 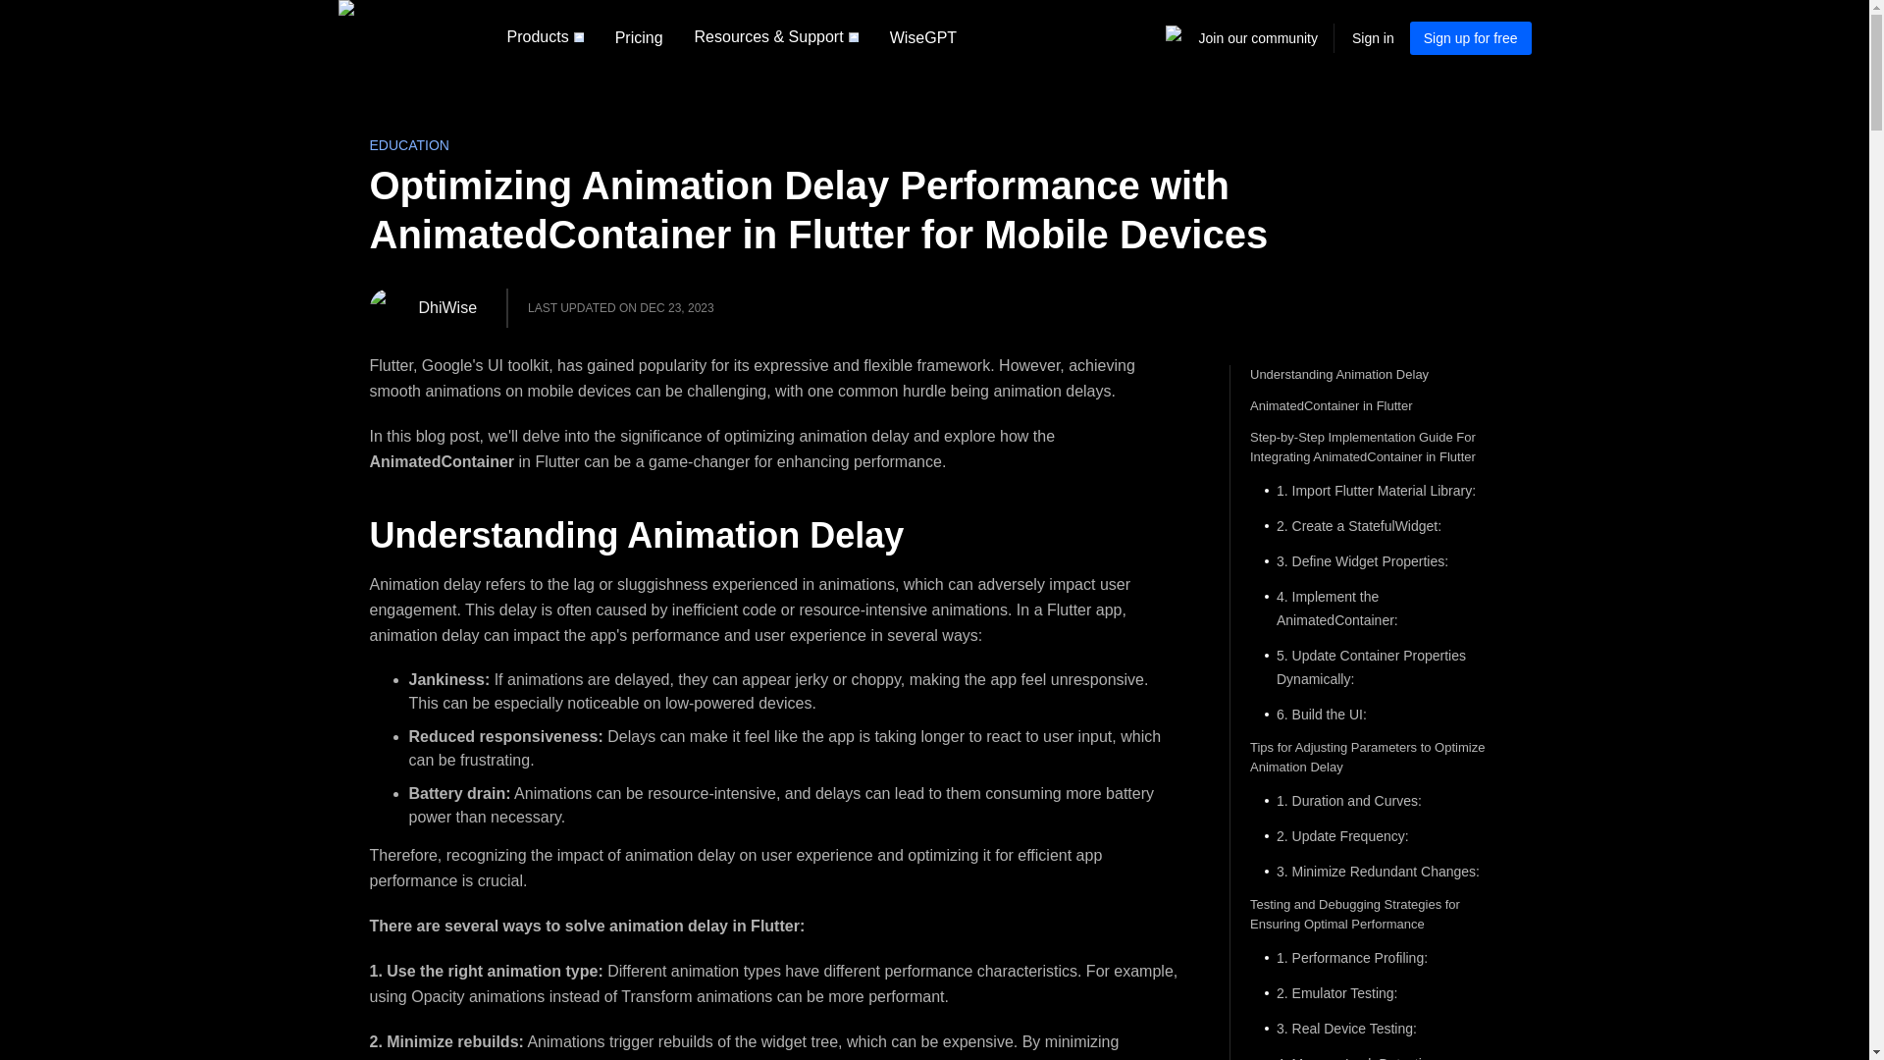 What do you see at coordinates (1375, 715) in the screenshot?
I see `6. Build the UI:` at bounding box center [1375, 715].